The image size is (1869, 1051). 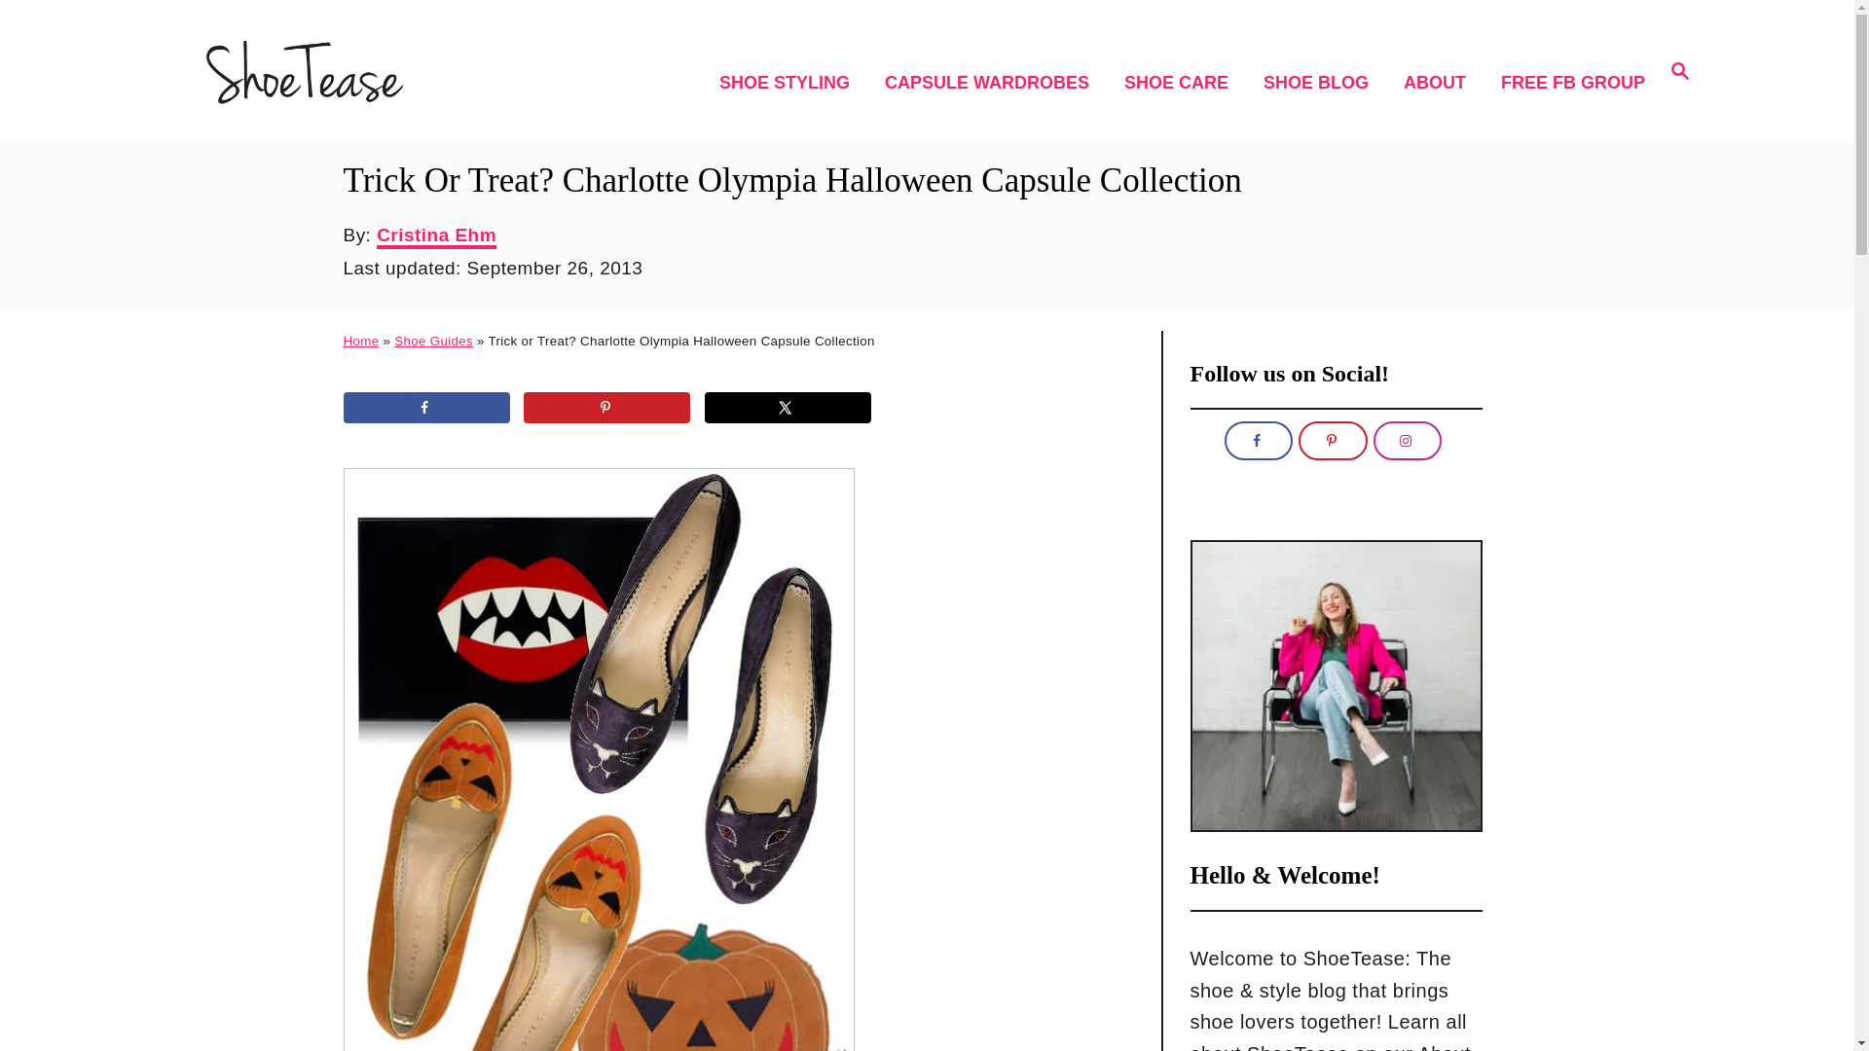 What do you see at coordinates (1680, 70) in the screenshot?
I see `Shoe Blog Roll` at bounding box center [1680, 70].